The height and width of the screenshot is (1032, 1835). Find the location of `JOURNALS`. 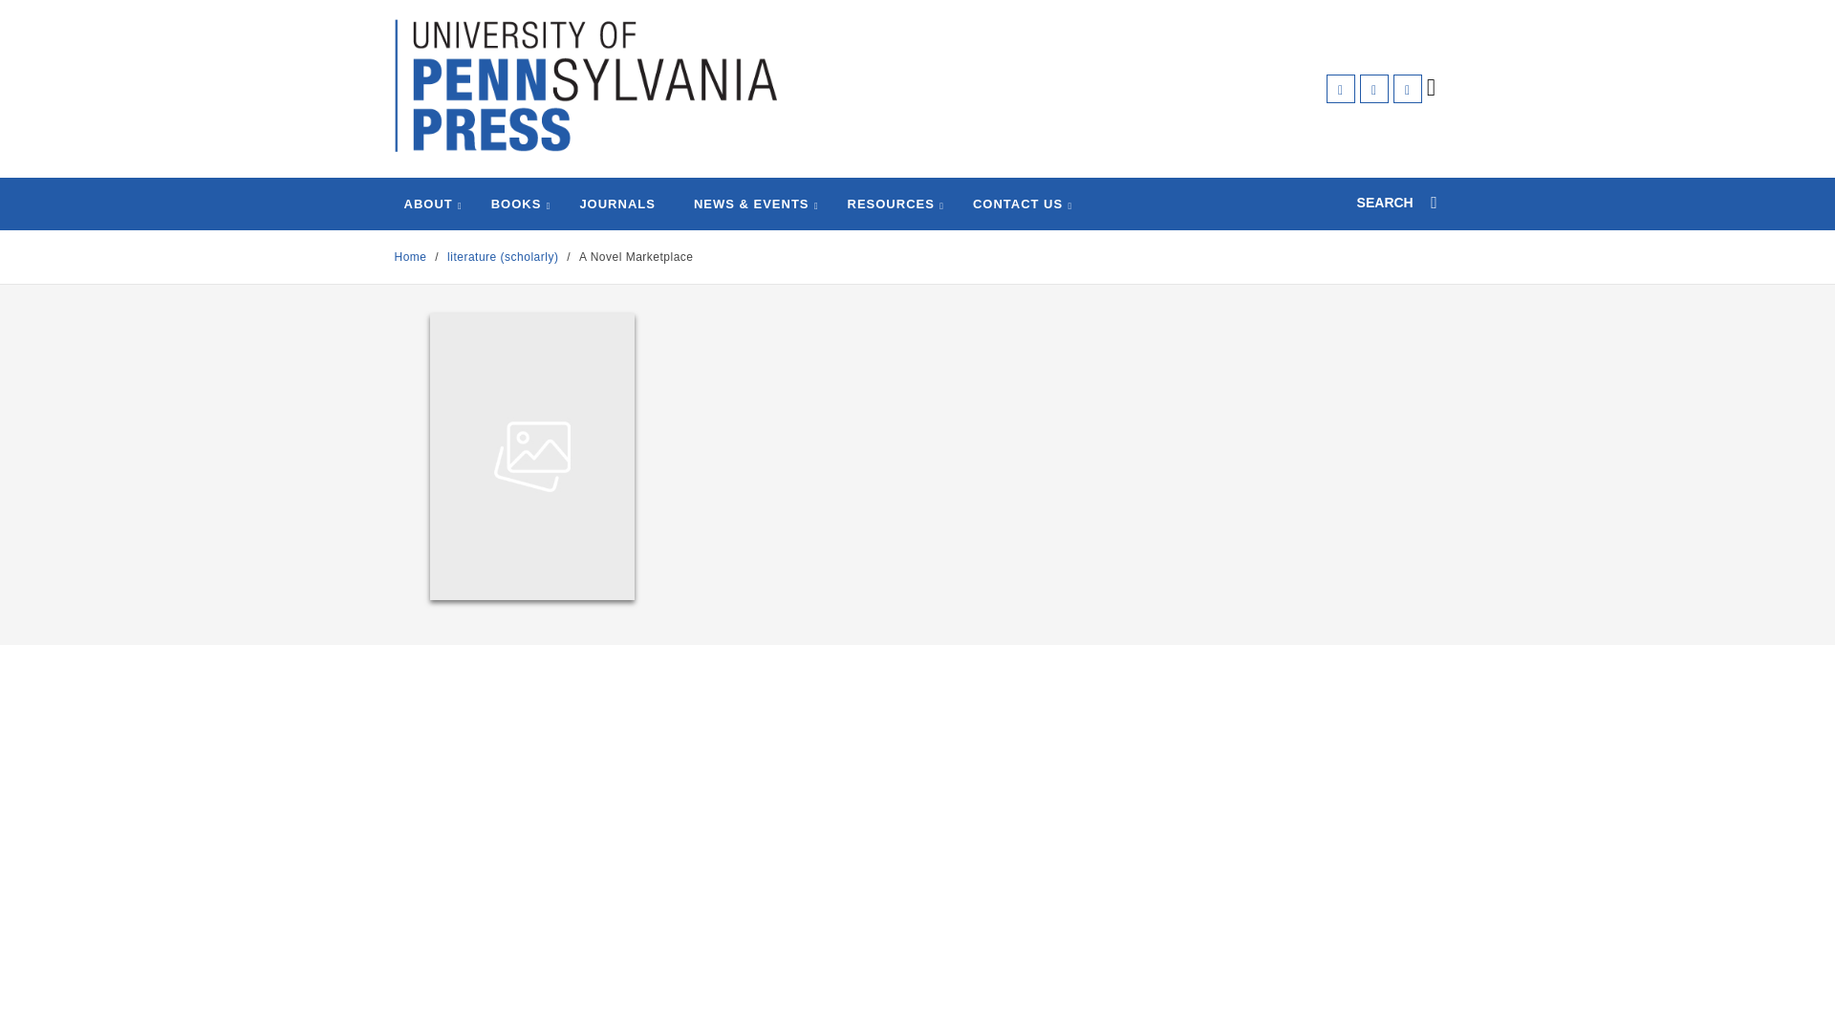

JOURNALS is located at coordinates (617, 204).